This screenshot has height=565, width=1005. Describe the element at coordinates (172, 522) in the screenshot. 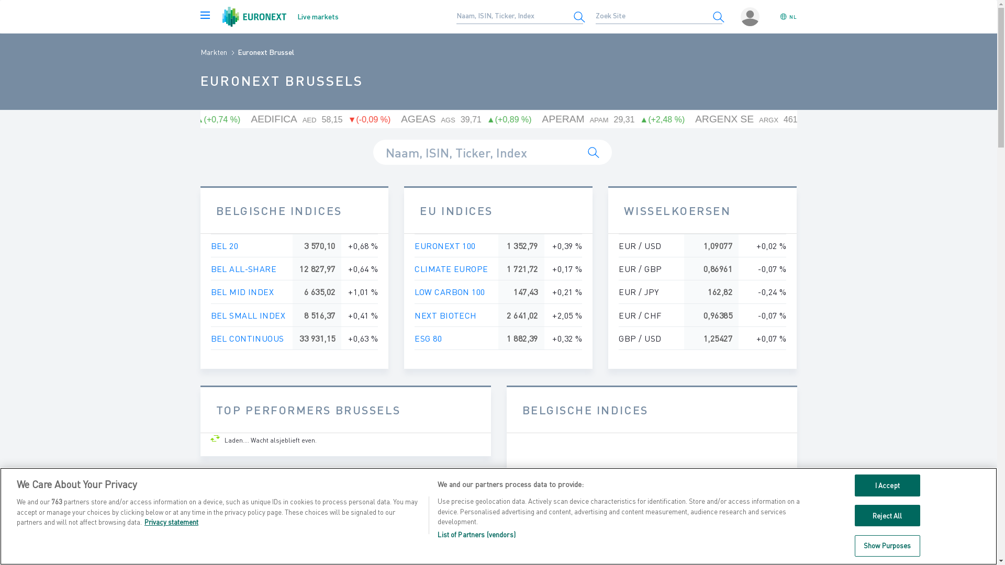

I see `Privacy statement` at that location.